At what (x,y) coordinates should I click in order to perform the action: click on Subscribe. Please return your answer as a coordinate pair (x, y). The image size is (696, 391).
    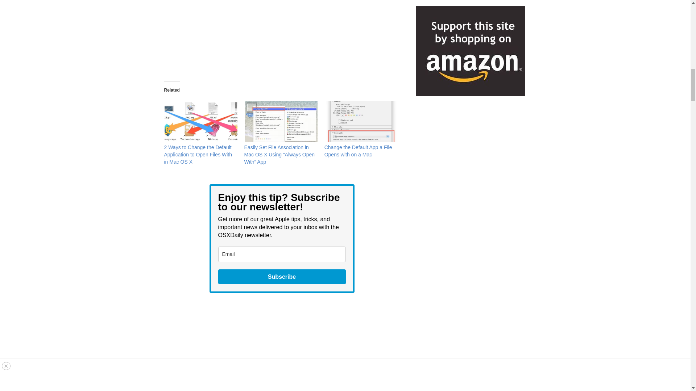
    Looking at the image, I should click on (282, 277).